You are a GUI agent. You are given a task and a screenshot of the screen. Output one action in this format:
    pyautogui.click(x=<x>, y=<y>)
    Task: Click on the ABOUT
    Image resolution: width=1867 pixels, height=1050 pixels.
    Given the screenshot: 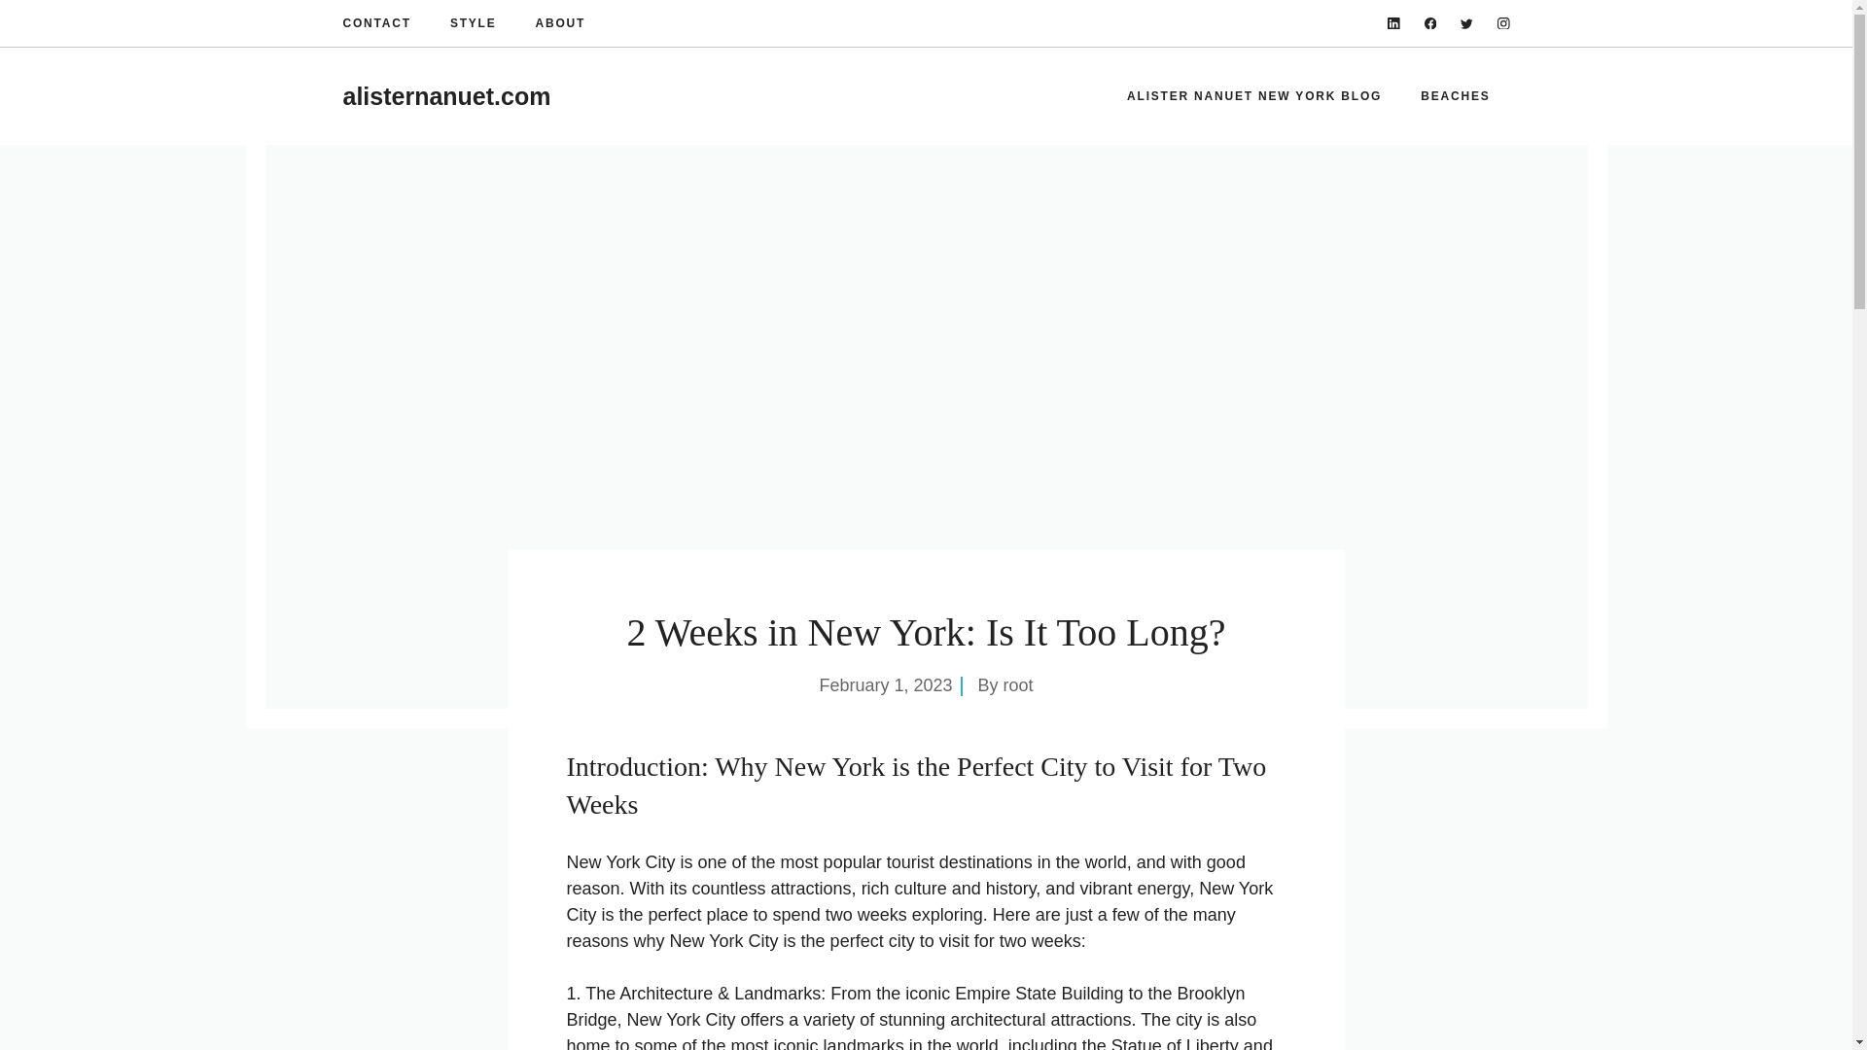 What is the action you would take?
    pyautogui.click(x=560, y=23)
    